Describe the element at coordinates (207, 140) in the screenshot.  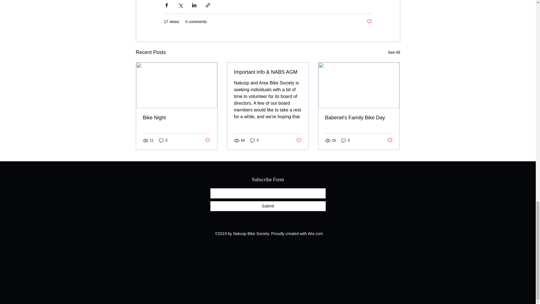
I see `Post not marked as liked` at that location.